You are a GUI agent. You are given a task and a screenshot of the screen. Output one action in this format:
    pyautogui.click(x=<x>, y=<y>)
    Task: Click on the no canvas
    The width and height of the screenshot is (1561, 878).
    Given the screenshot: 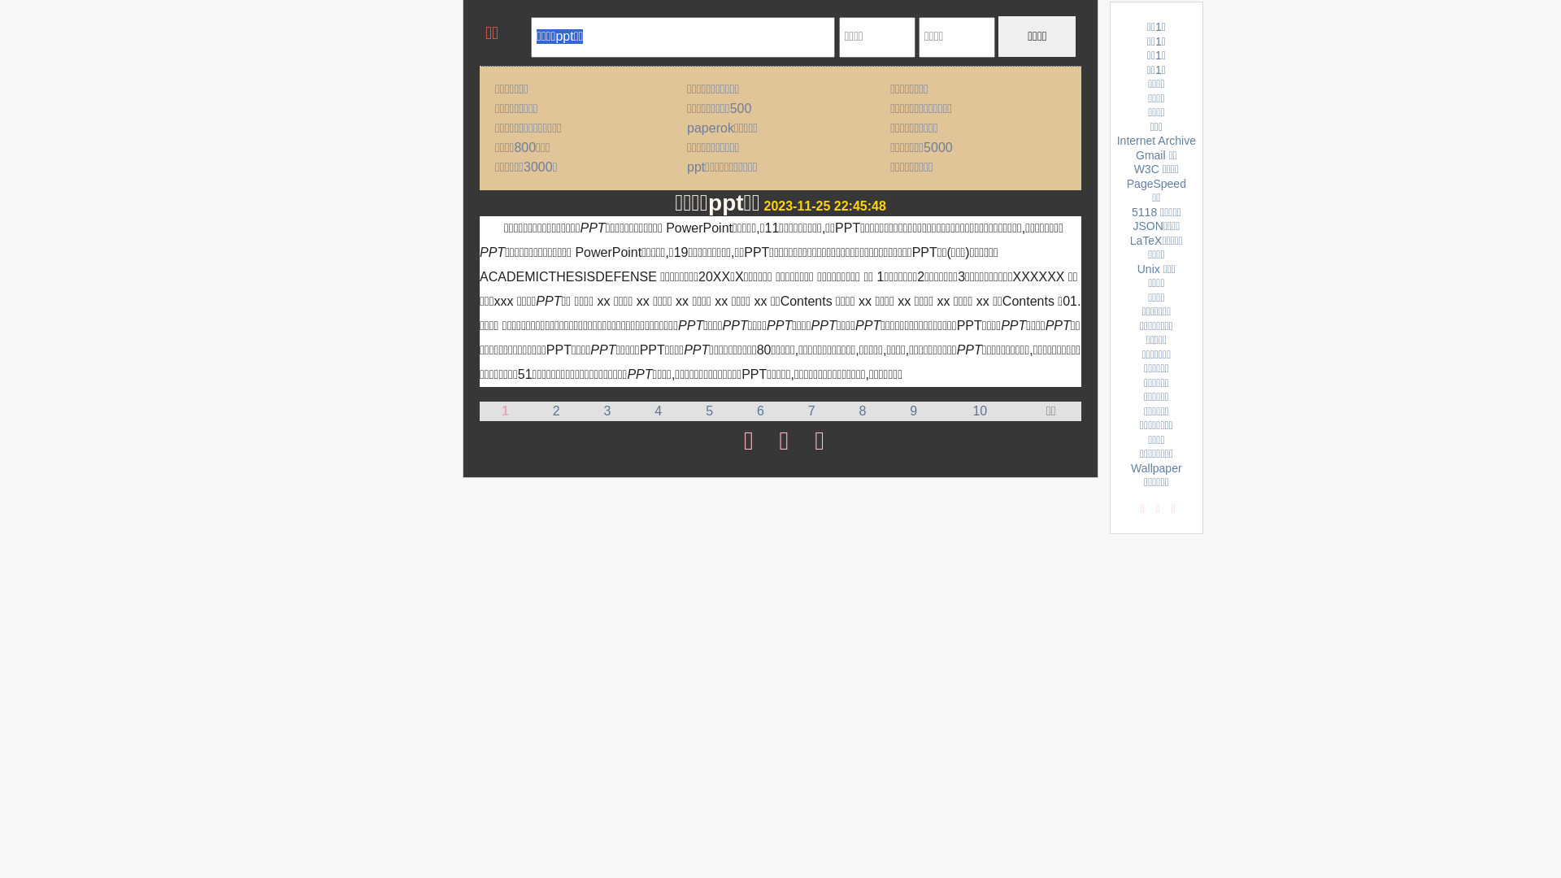 What is the action you would take?
    pyautogui.click(x=507, y=36)
    